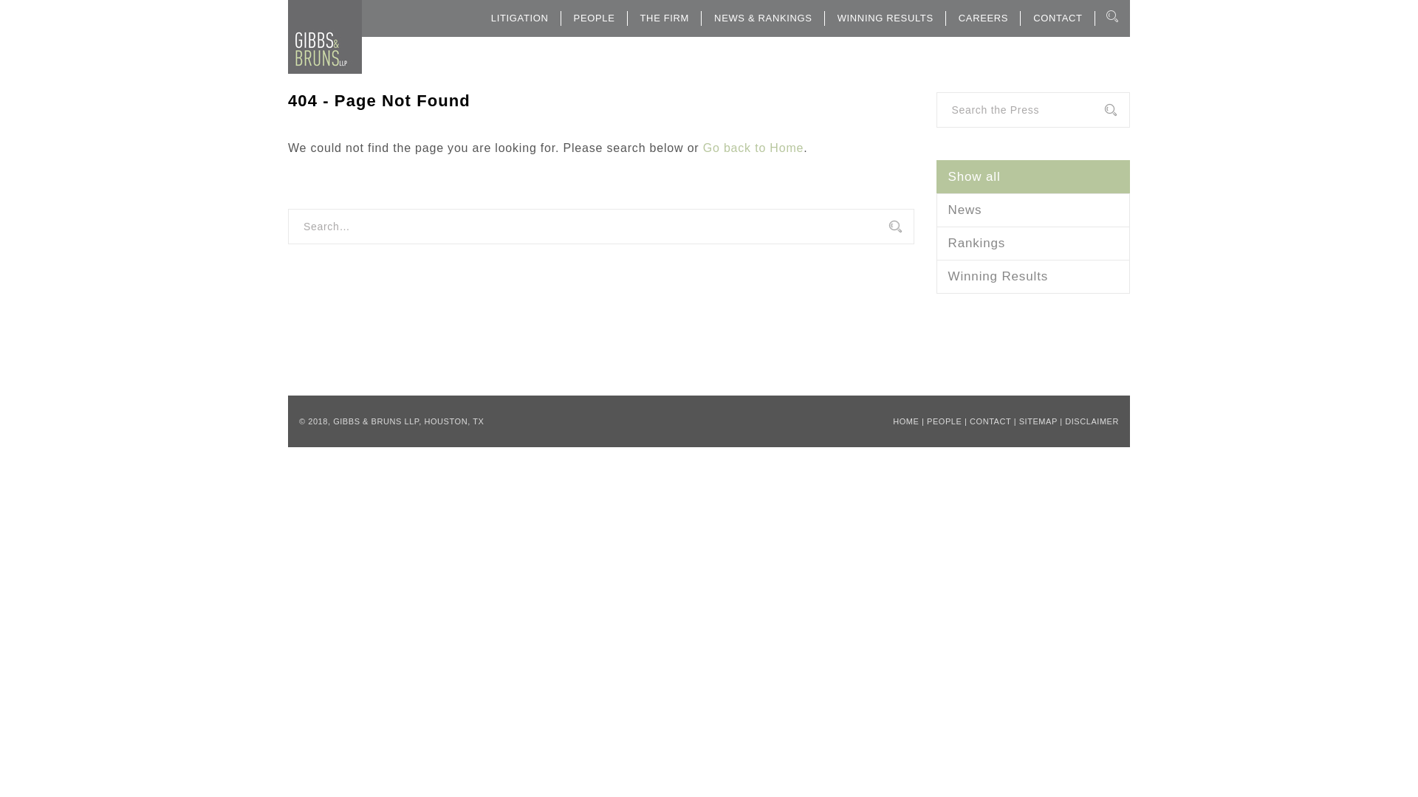  Describe the element at coordinates (1032, 244) in the screenshot. I see `Rankings` at that location.